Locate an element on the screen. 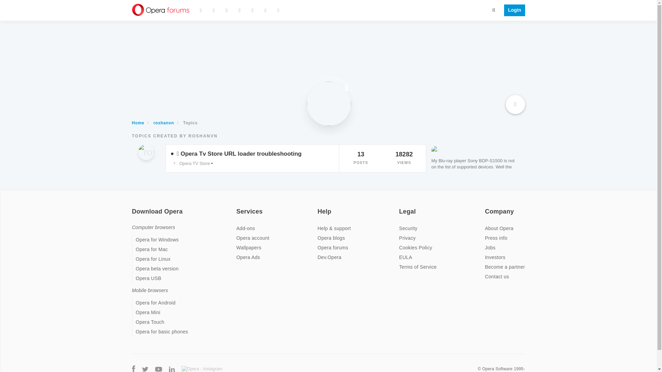 The image size is (662, 372). Login is located at coordinates (512, 10).